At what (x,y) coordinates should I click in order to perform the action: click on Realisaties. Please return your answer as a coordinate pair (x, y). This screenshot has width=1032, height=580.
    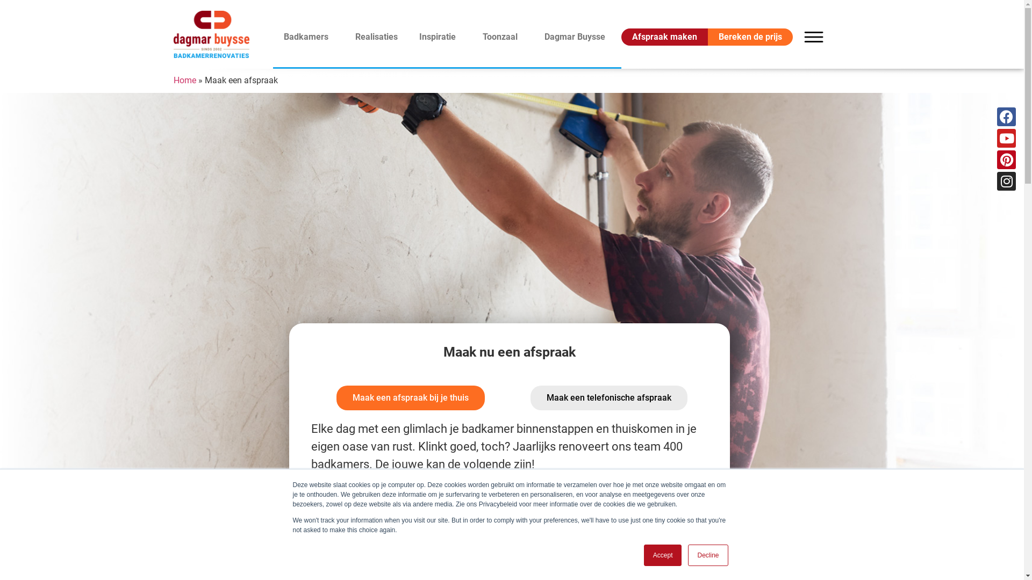
    Looking at the image, I should click on (376, 37).